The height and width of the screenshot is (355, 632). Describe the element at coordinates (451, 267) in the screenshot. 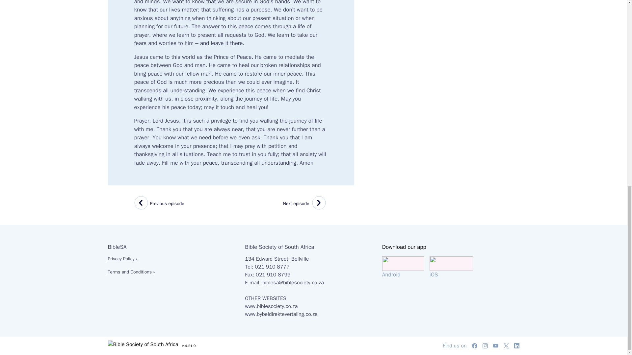

I see `www.biblesociety.co.za` at that location.